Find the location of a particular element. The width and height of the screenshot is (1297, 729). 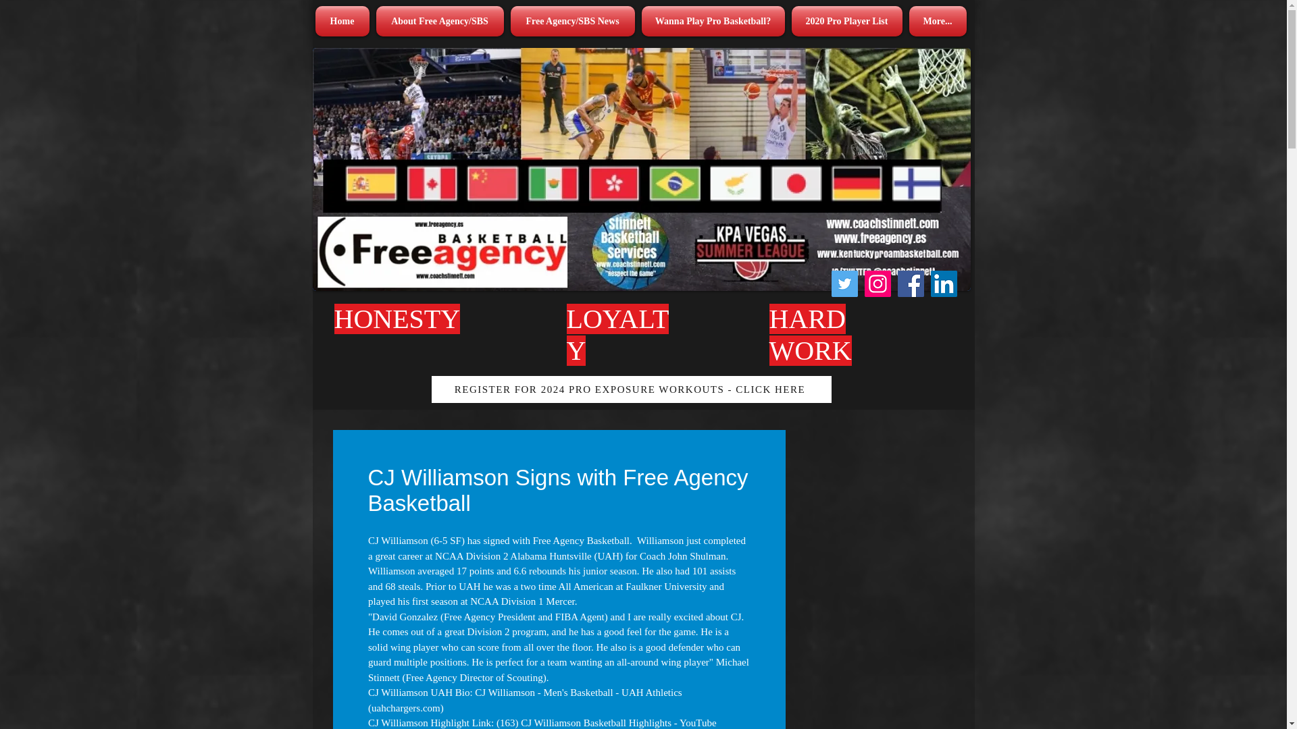

Home is located at coordinates (343, 21).